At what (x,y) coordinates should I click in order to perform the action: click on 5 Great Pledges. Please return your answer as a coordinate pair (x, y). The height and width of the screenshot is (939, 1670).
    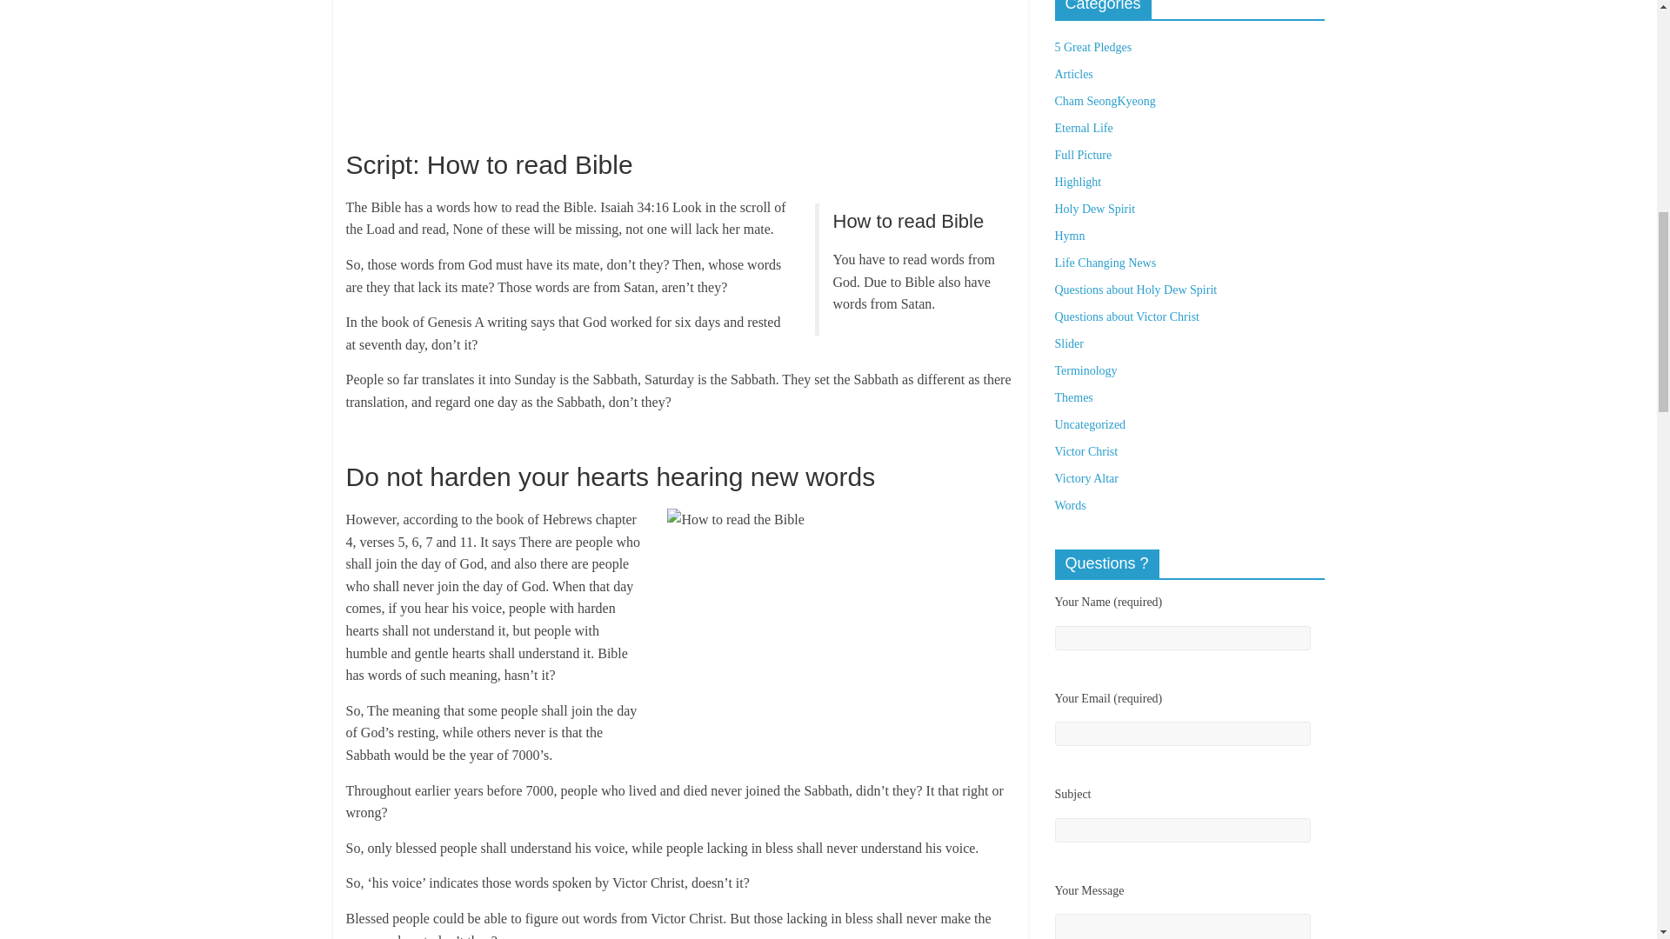
    Looking at the image, I should click on (1092, 47).